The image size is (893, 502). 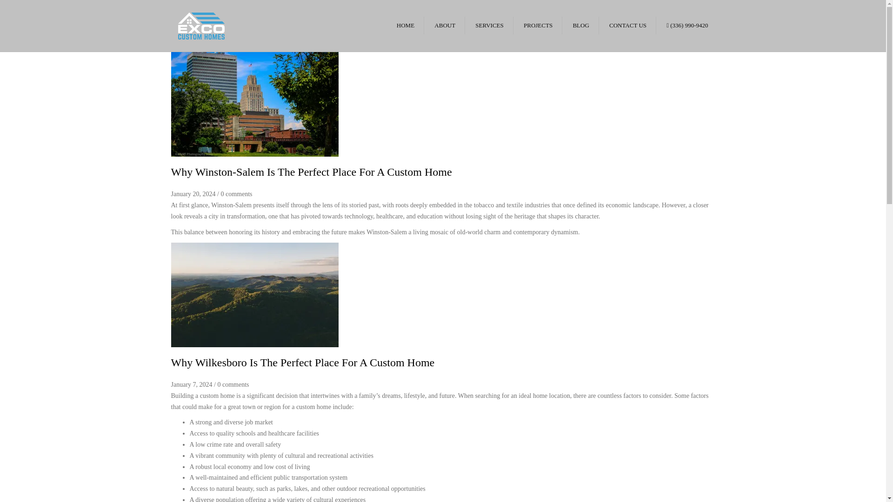 What do you see at coordinates (627, 25) in the screenshot?
I see `CONTACT US` at bounding box center [627, 25].